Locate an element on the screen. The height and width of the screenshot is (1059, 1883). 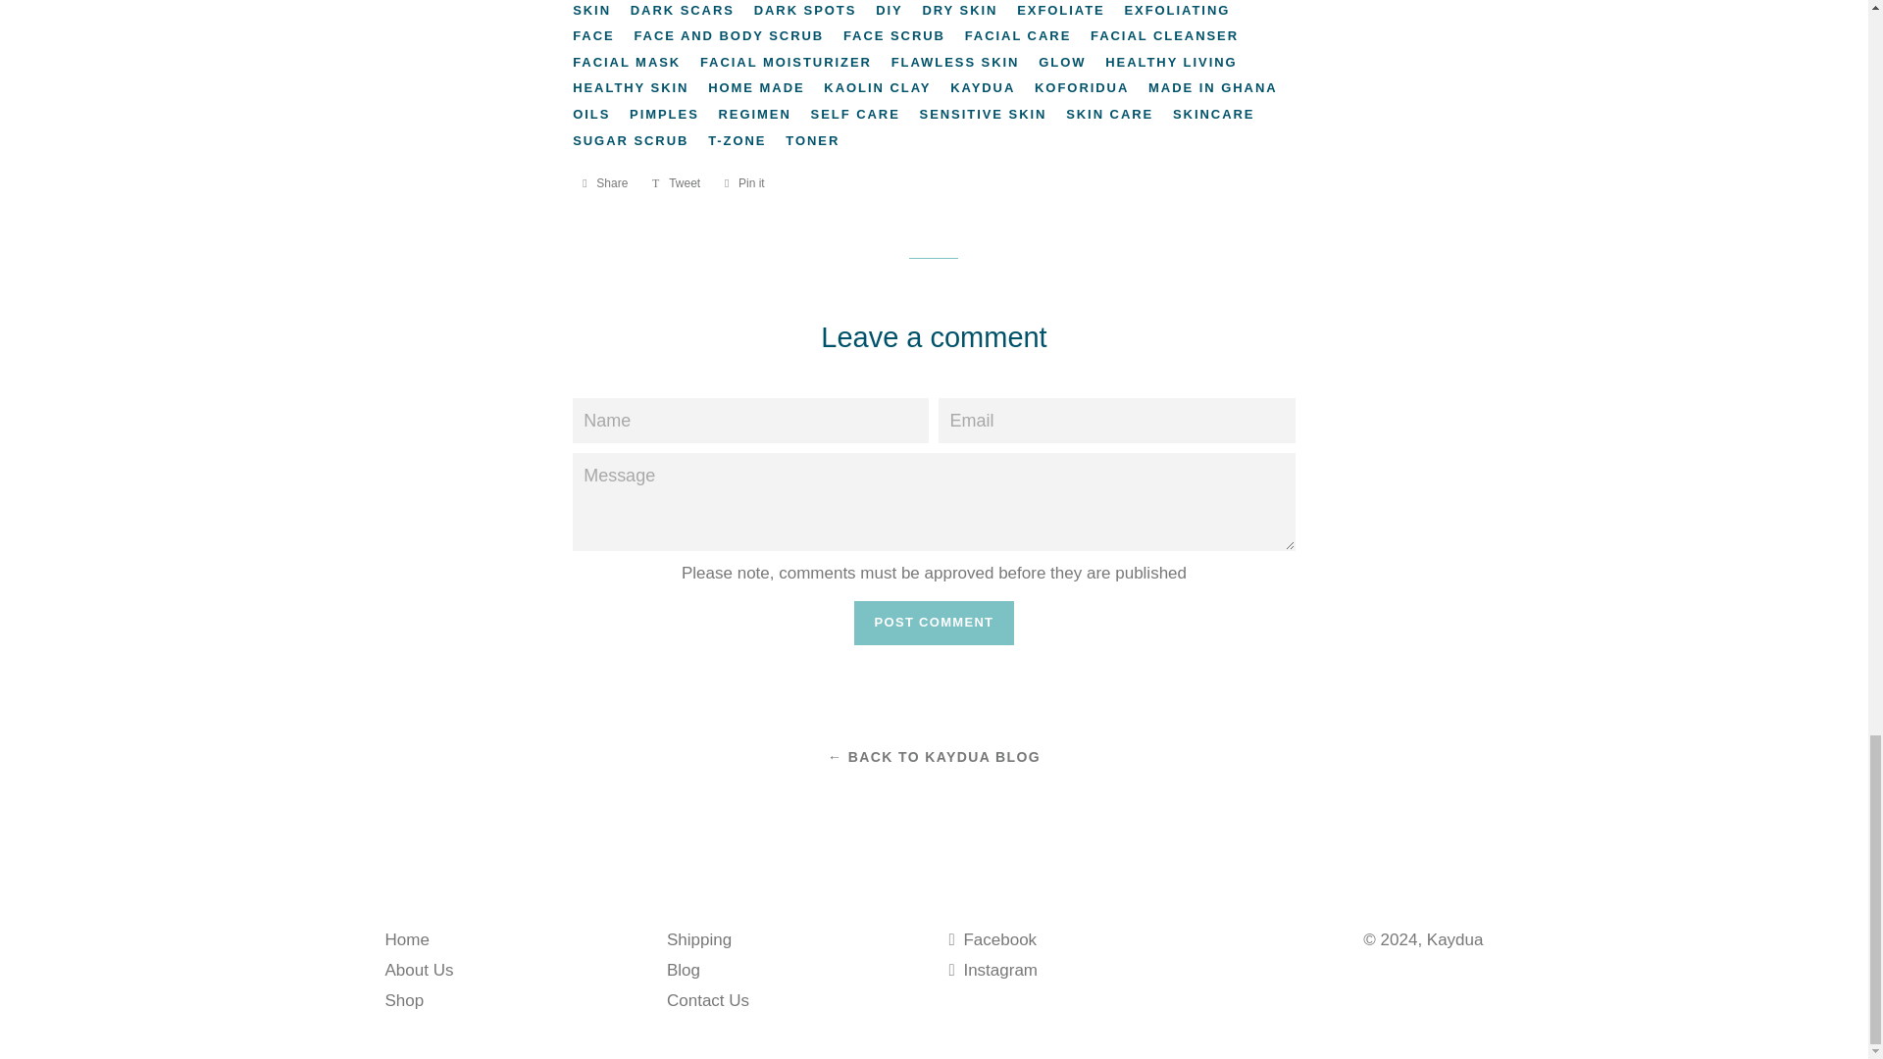
Tweet on Twitter is located at coordinates (675, 182).